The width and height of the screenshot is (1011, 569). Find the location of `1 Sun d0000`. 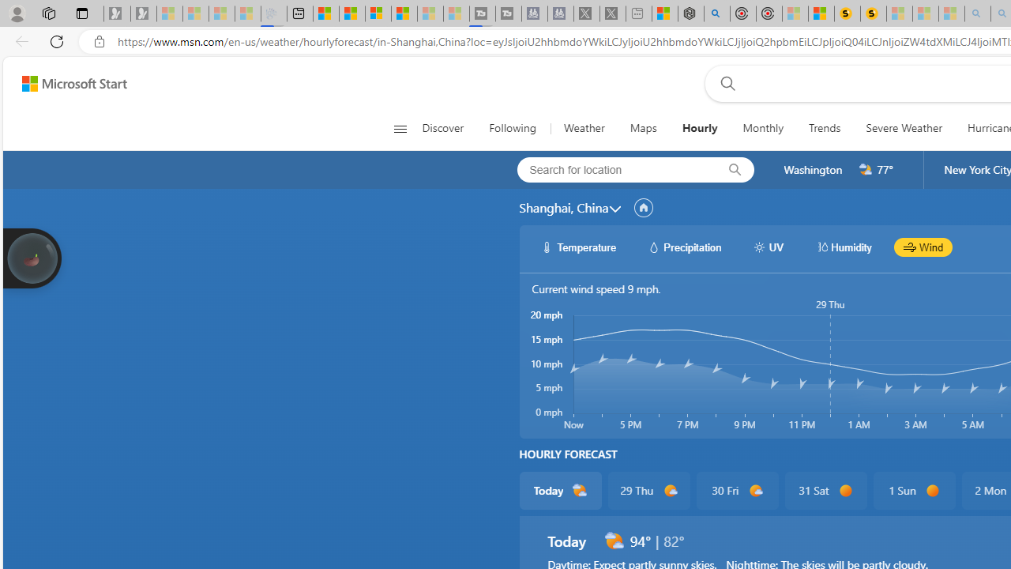

1 Sun d0000 is located at coordinates (913, 490).